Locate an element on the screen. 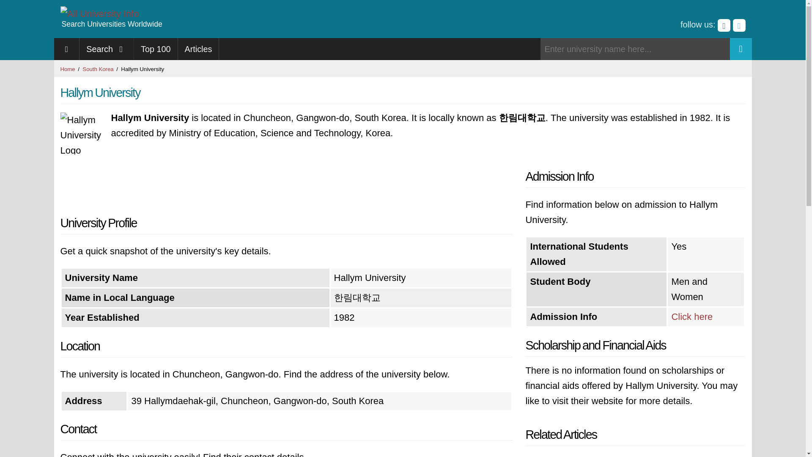  World's Top 100 Universities is located at coordinates (156, 49).